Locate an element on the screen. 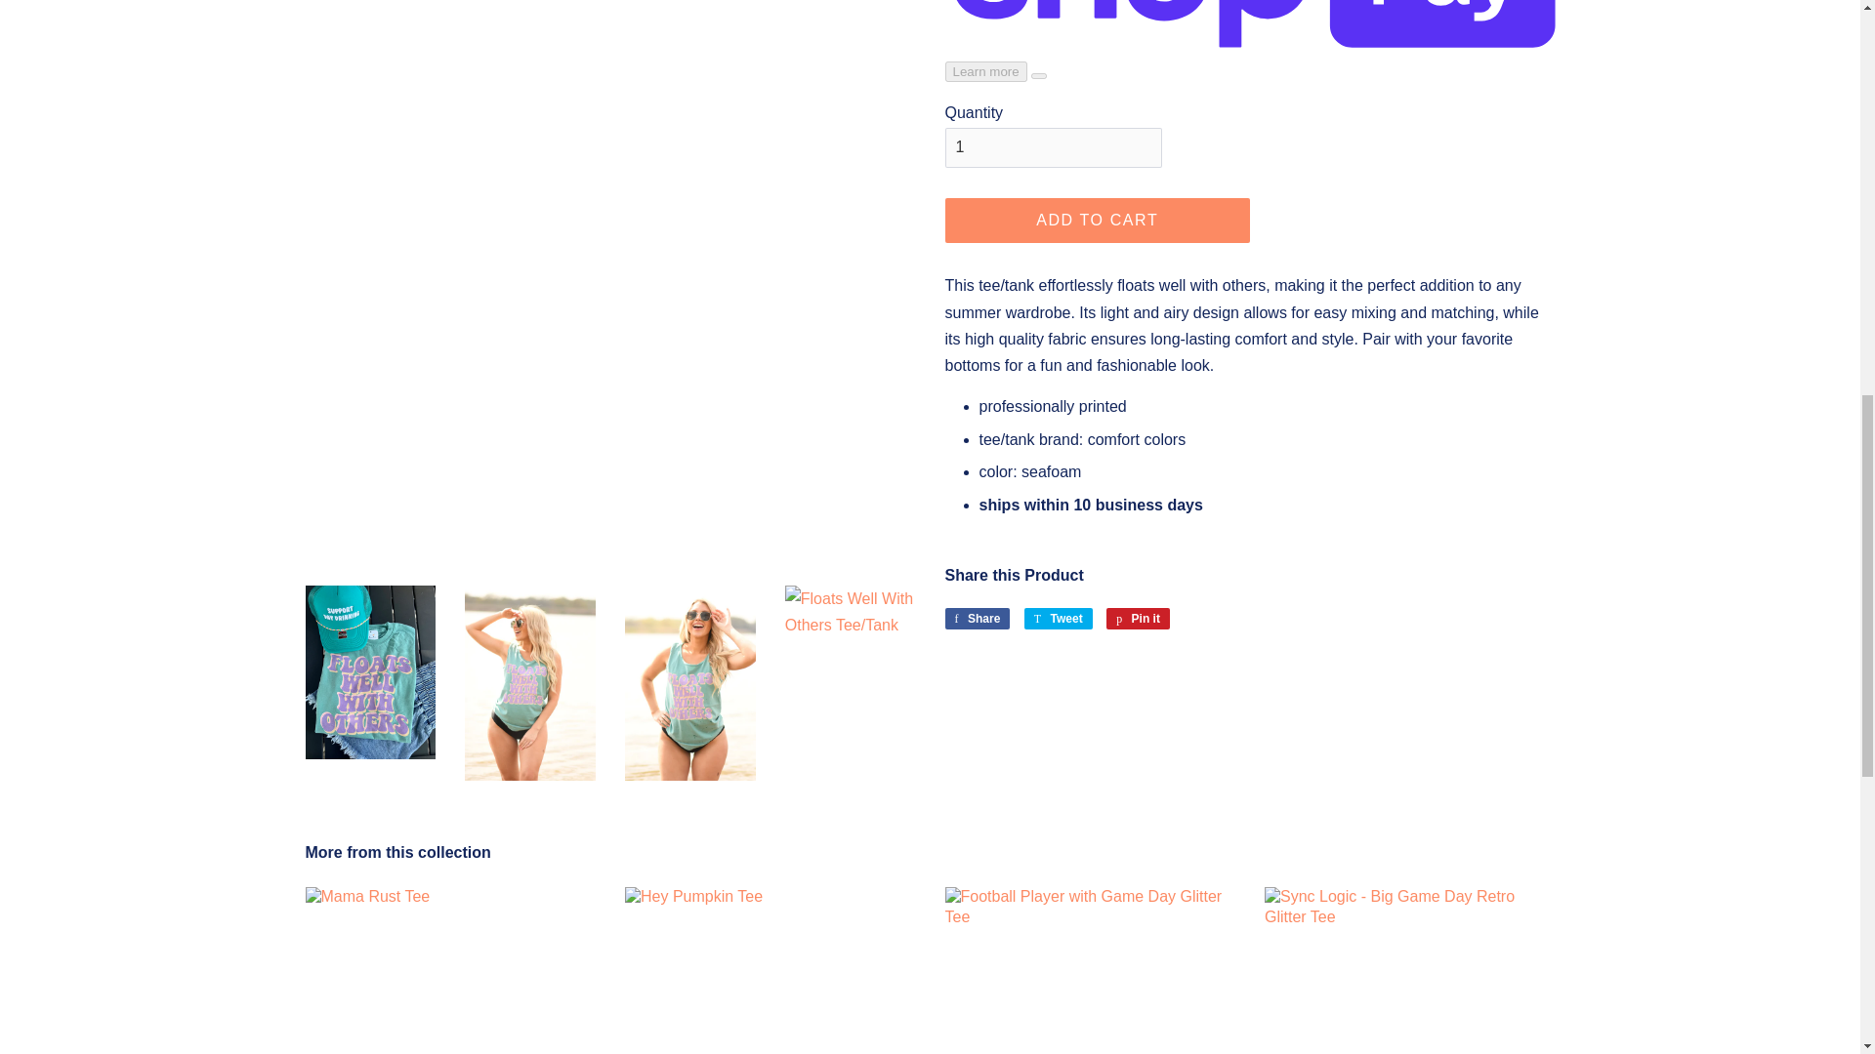  1 is located at coordinates (1138, 619).